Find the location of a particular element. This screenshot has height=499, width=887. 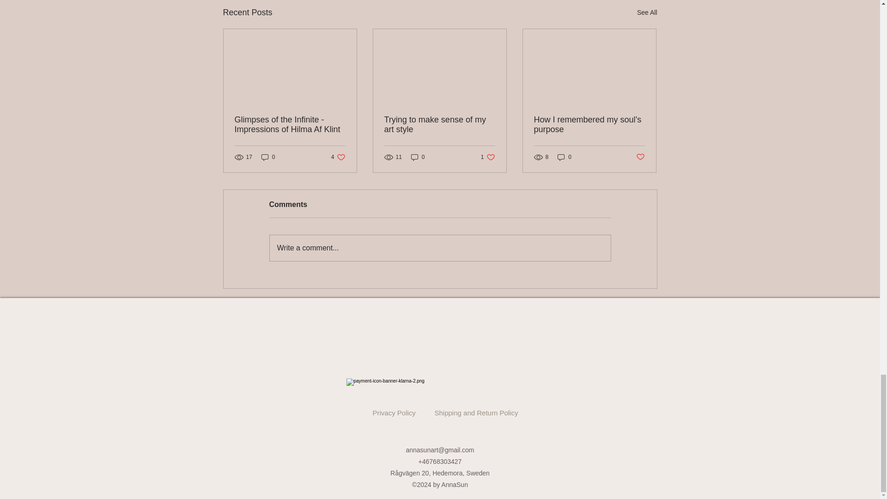

Trying to make sense of my art style is located at coordinates (647, 12).